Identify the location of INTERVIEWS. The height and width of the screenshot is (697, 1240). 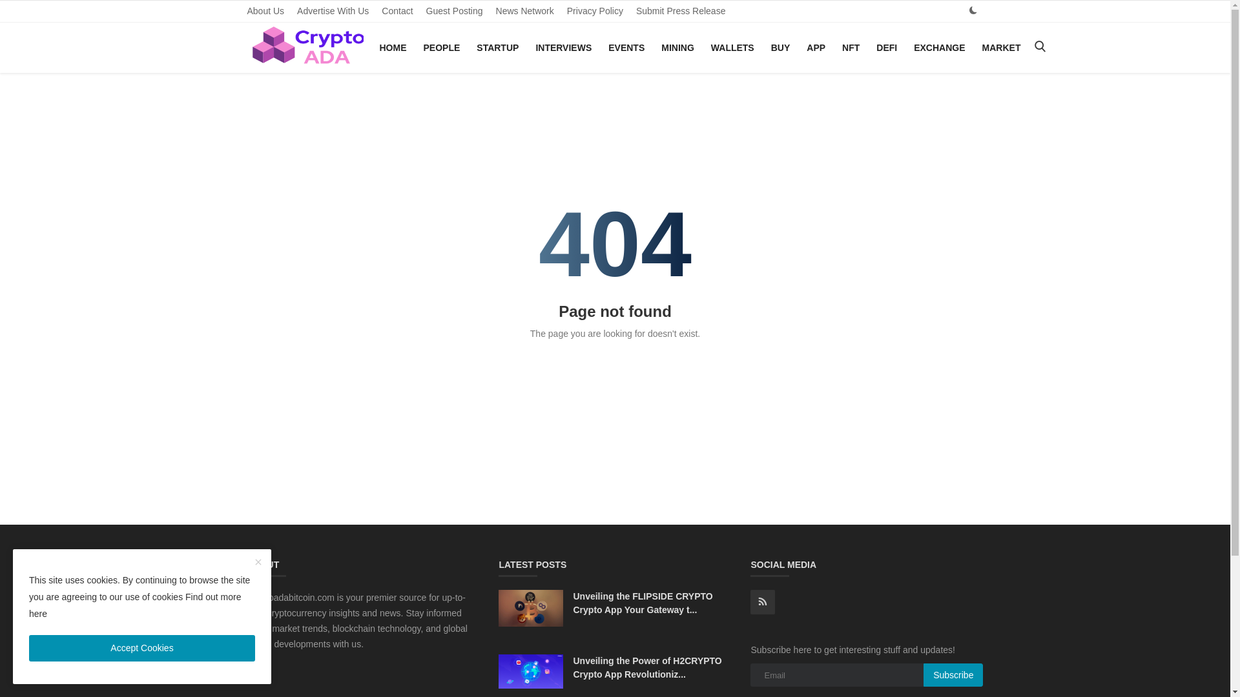
(563, 48).